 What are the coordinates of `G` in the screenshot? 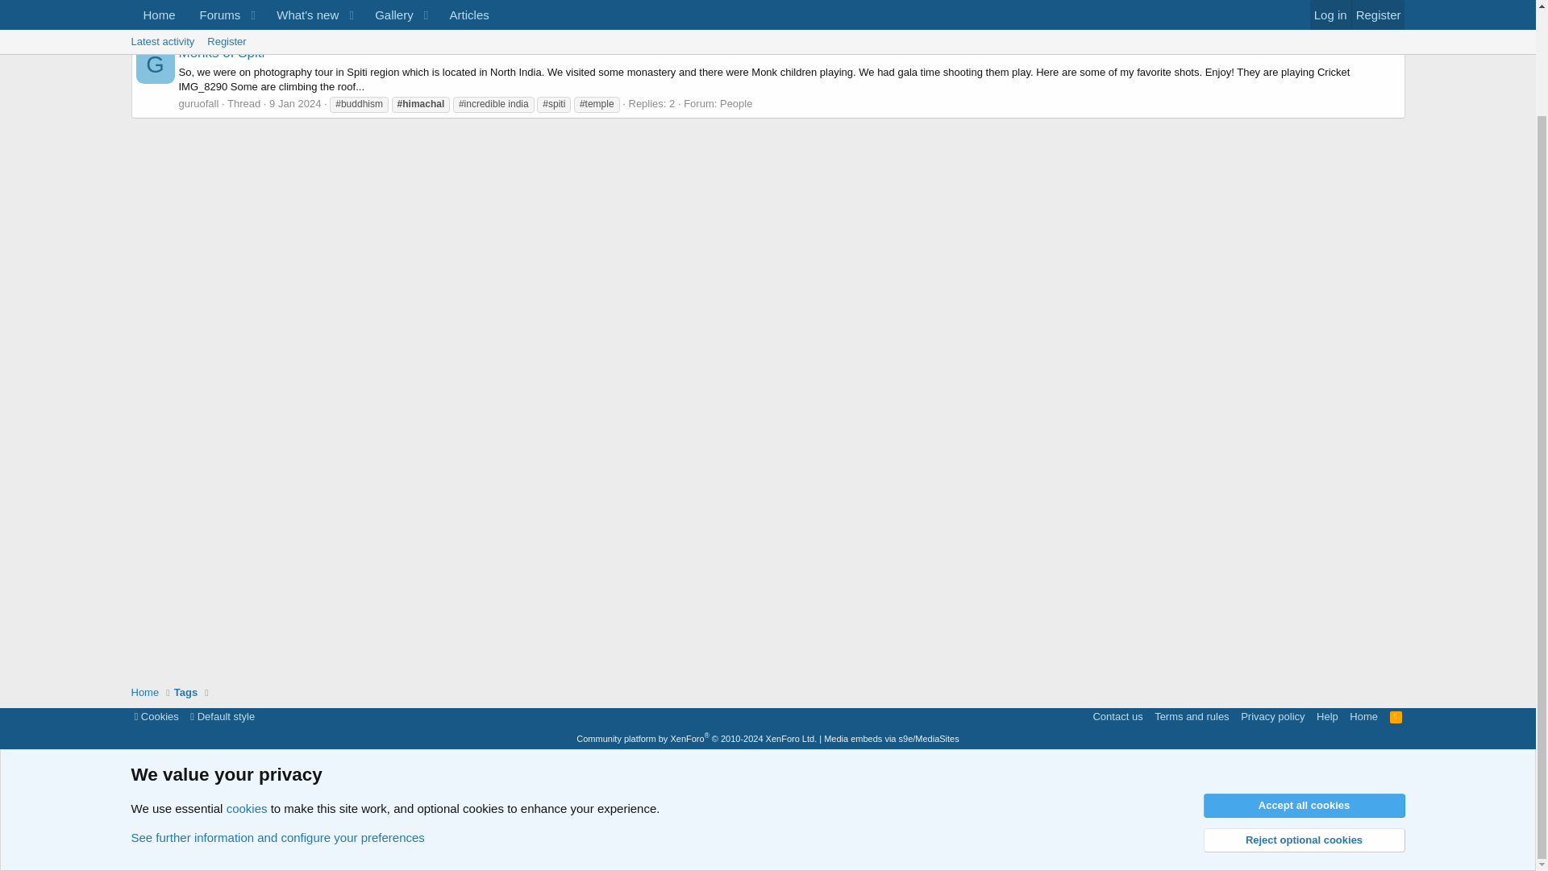 It's located at (222, 52).